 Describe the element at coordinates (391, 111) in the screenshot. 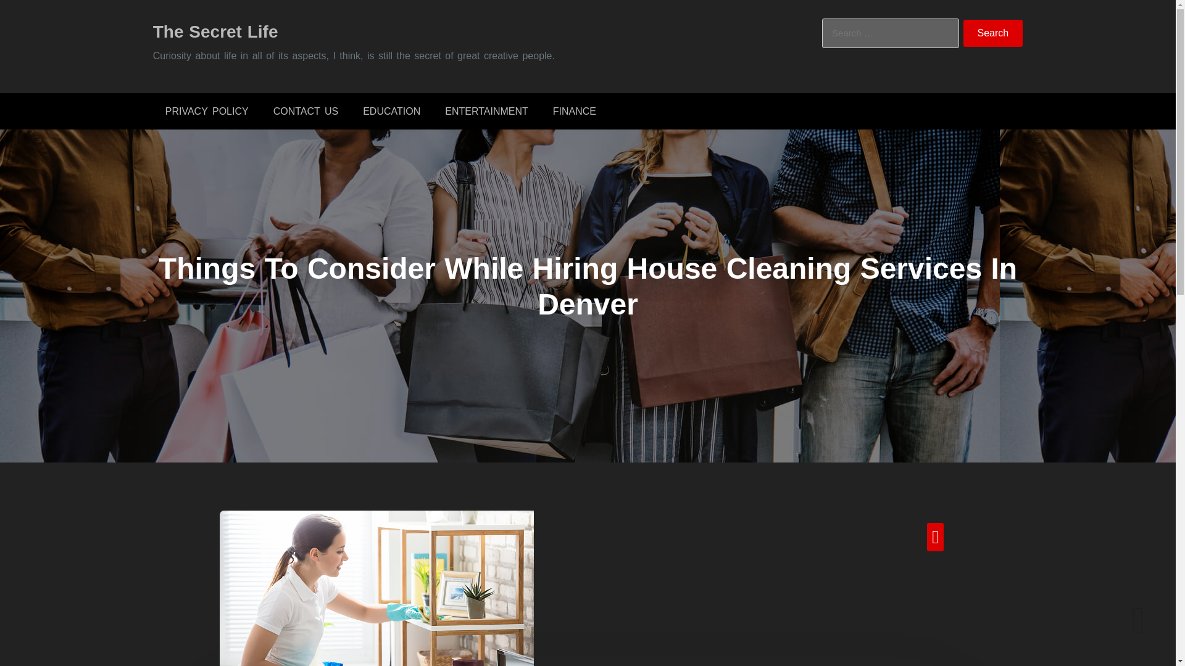

I see `EDUCATION` at that location.